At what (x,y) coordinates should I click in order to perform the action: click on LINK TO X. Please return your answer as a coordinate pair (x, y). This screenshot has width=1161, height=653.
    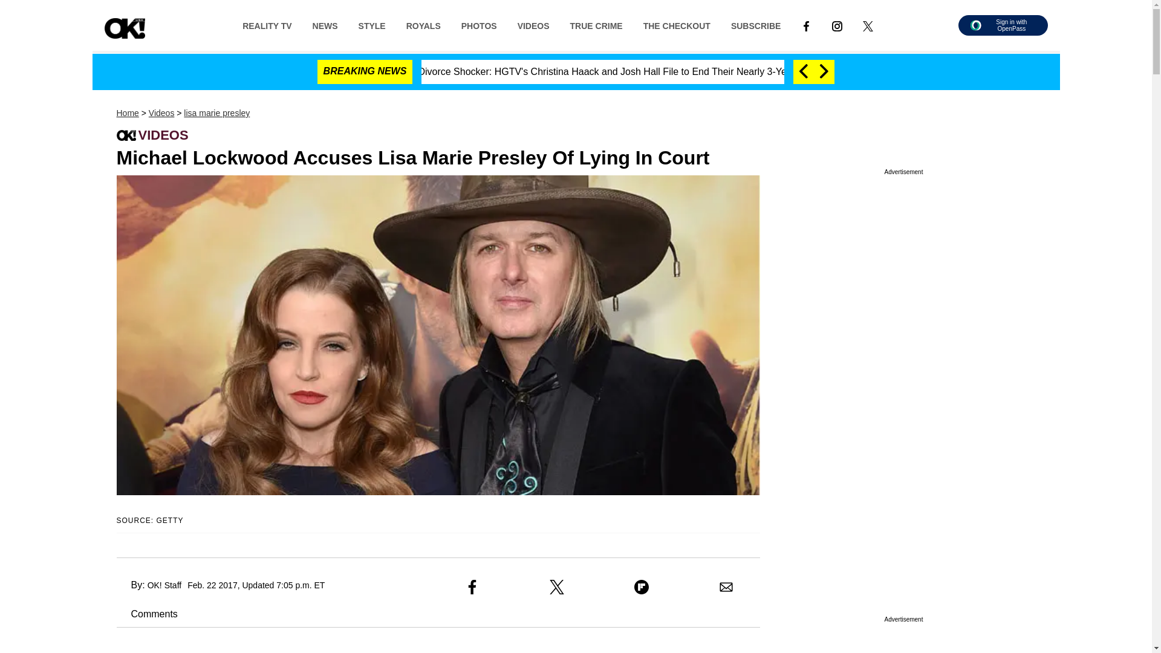
    Looking at the image, I should click on (867, 25).